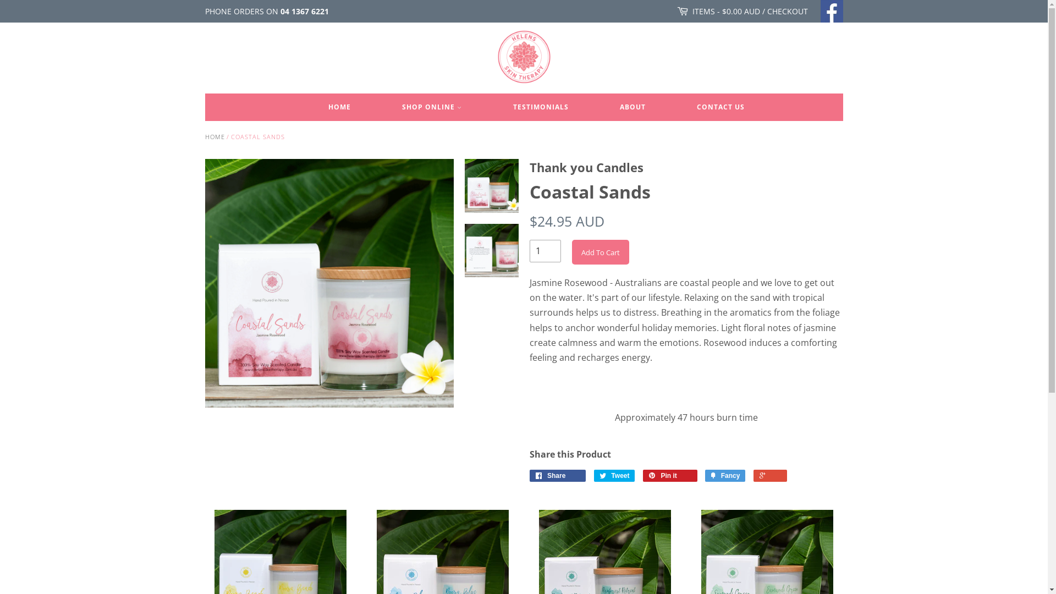 The image size is (1056, 594). I want to click on Add To Cart, so click(601, 252).